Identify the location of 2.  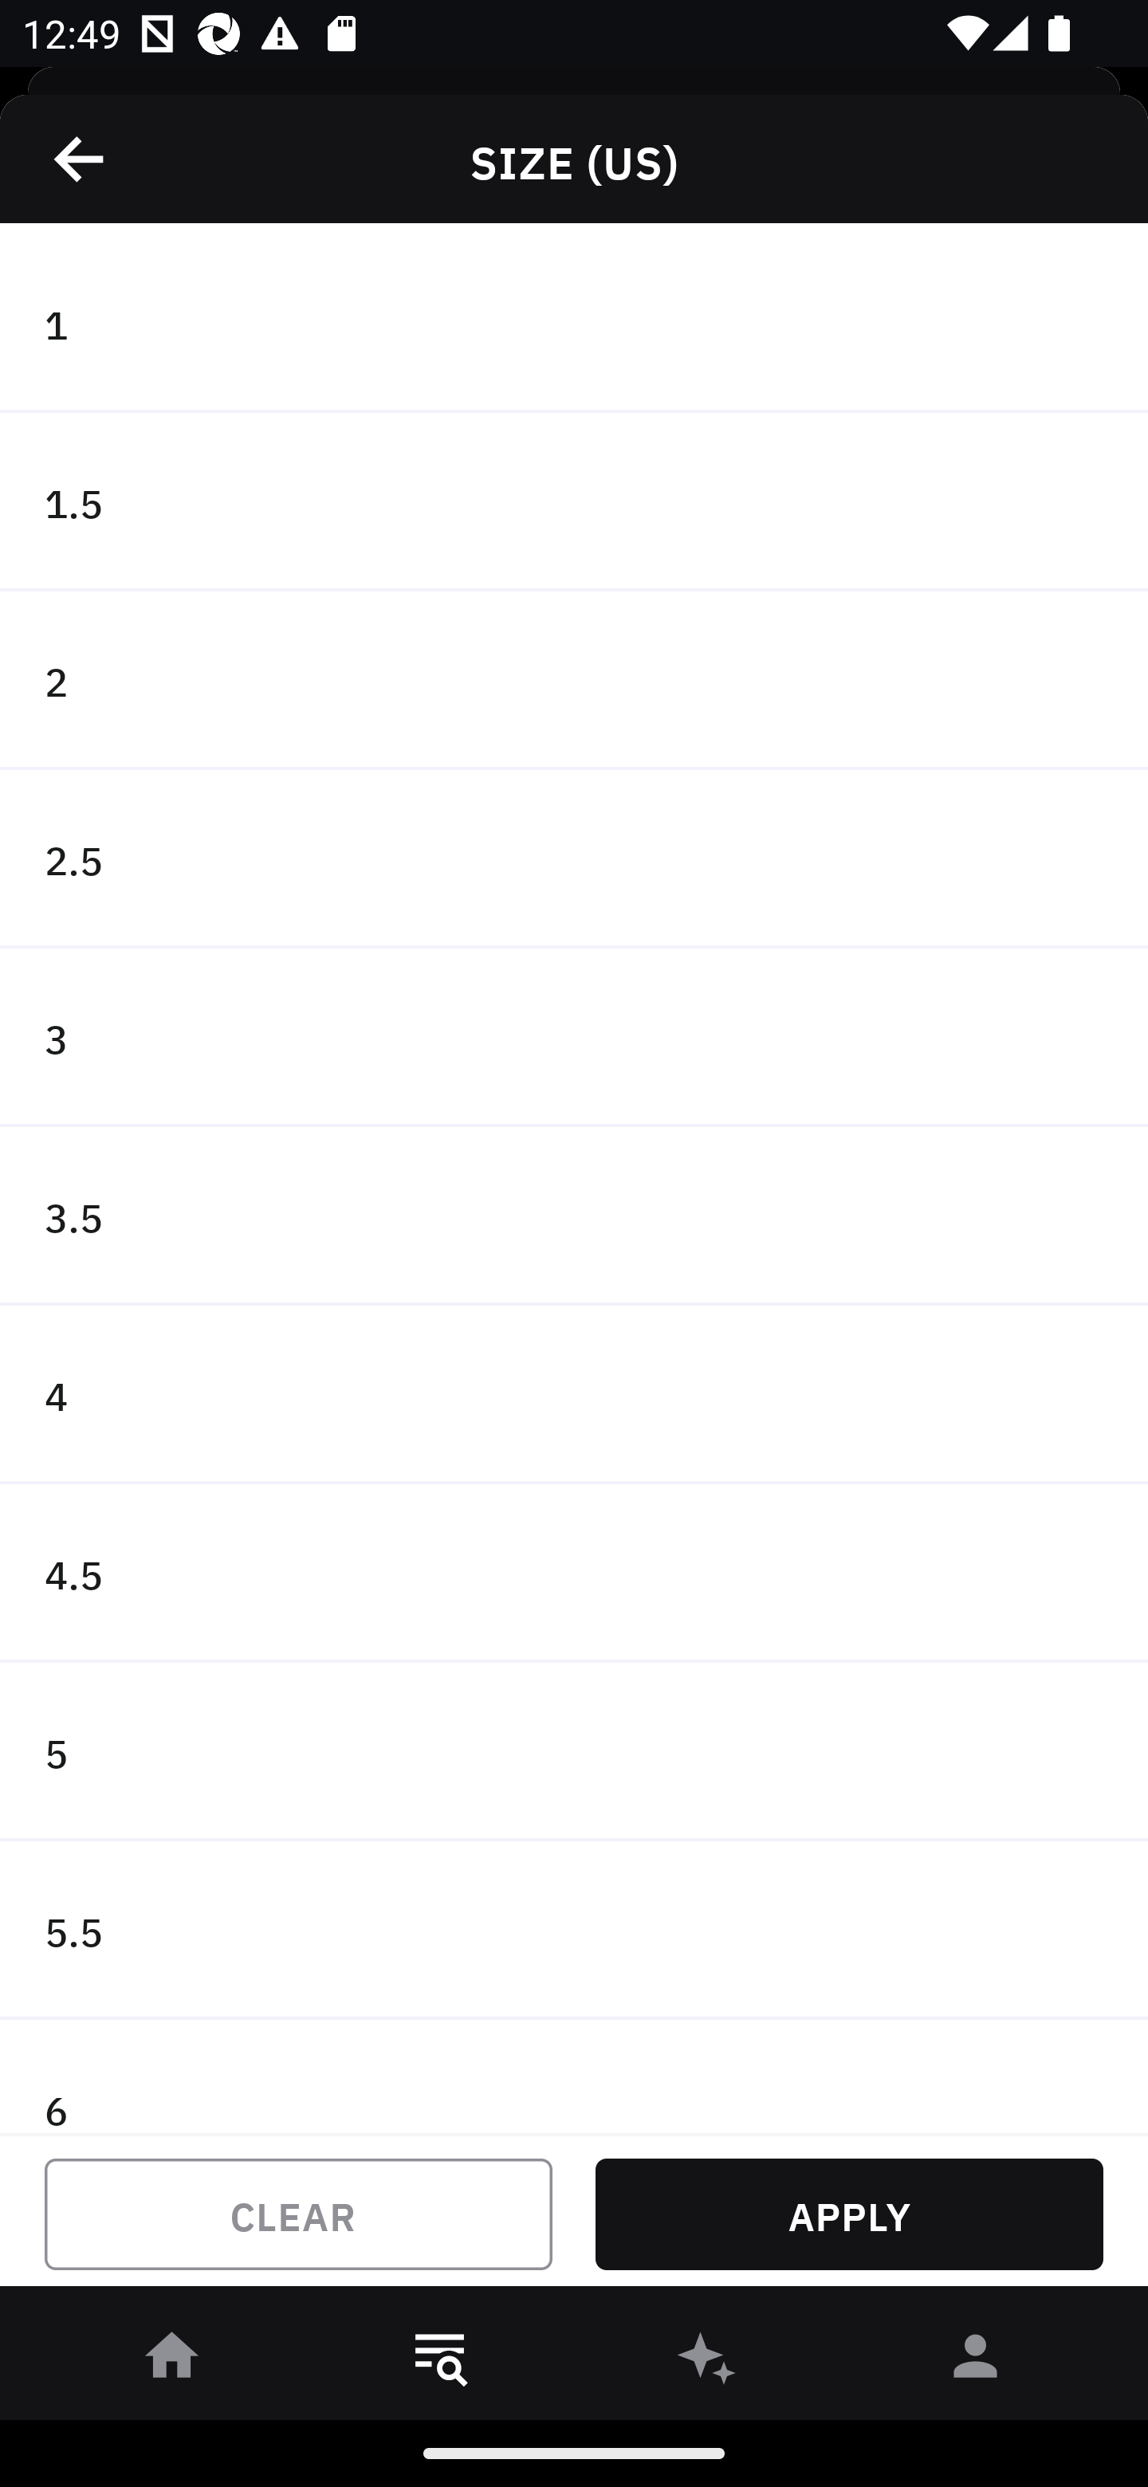
(574, 681).